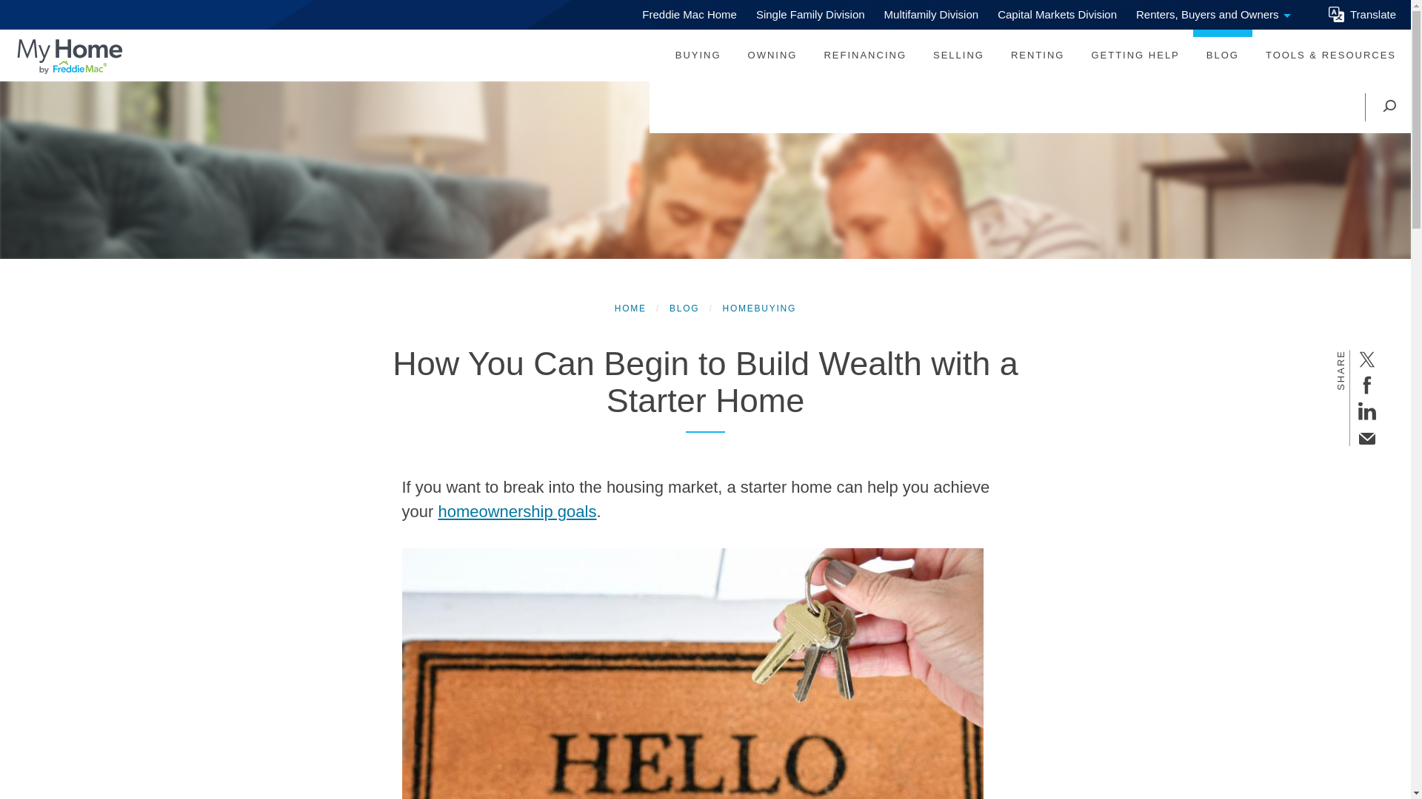 The width and height of the screenshot is (1422, 799). Describe the element at coordinates (1211, 15) in the screenshot. I see `RENTING` at that location.